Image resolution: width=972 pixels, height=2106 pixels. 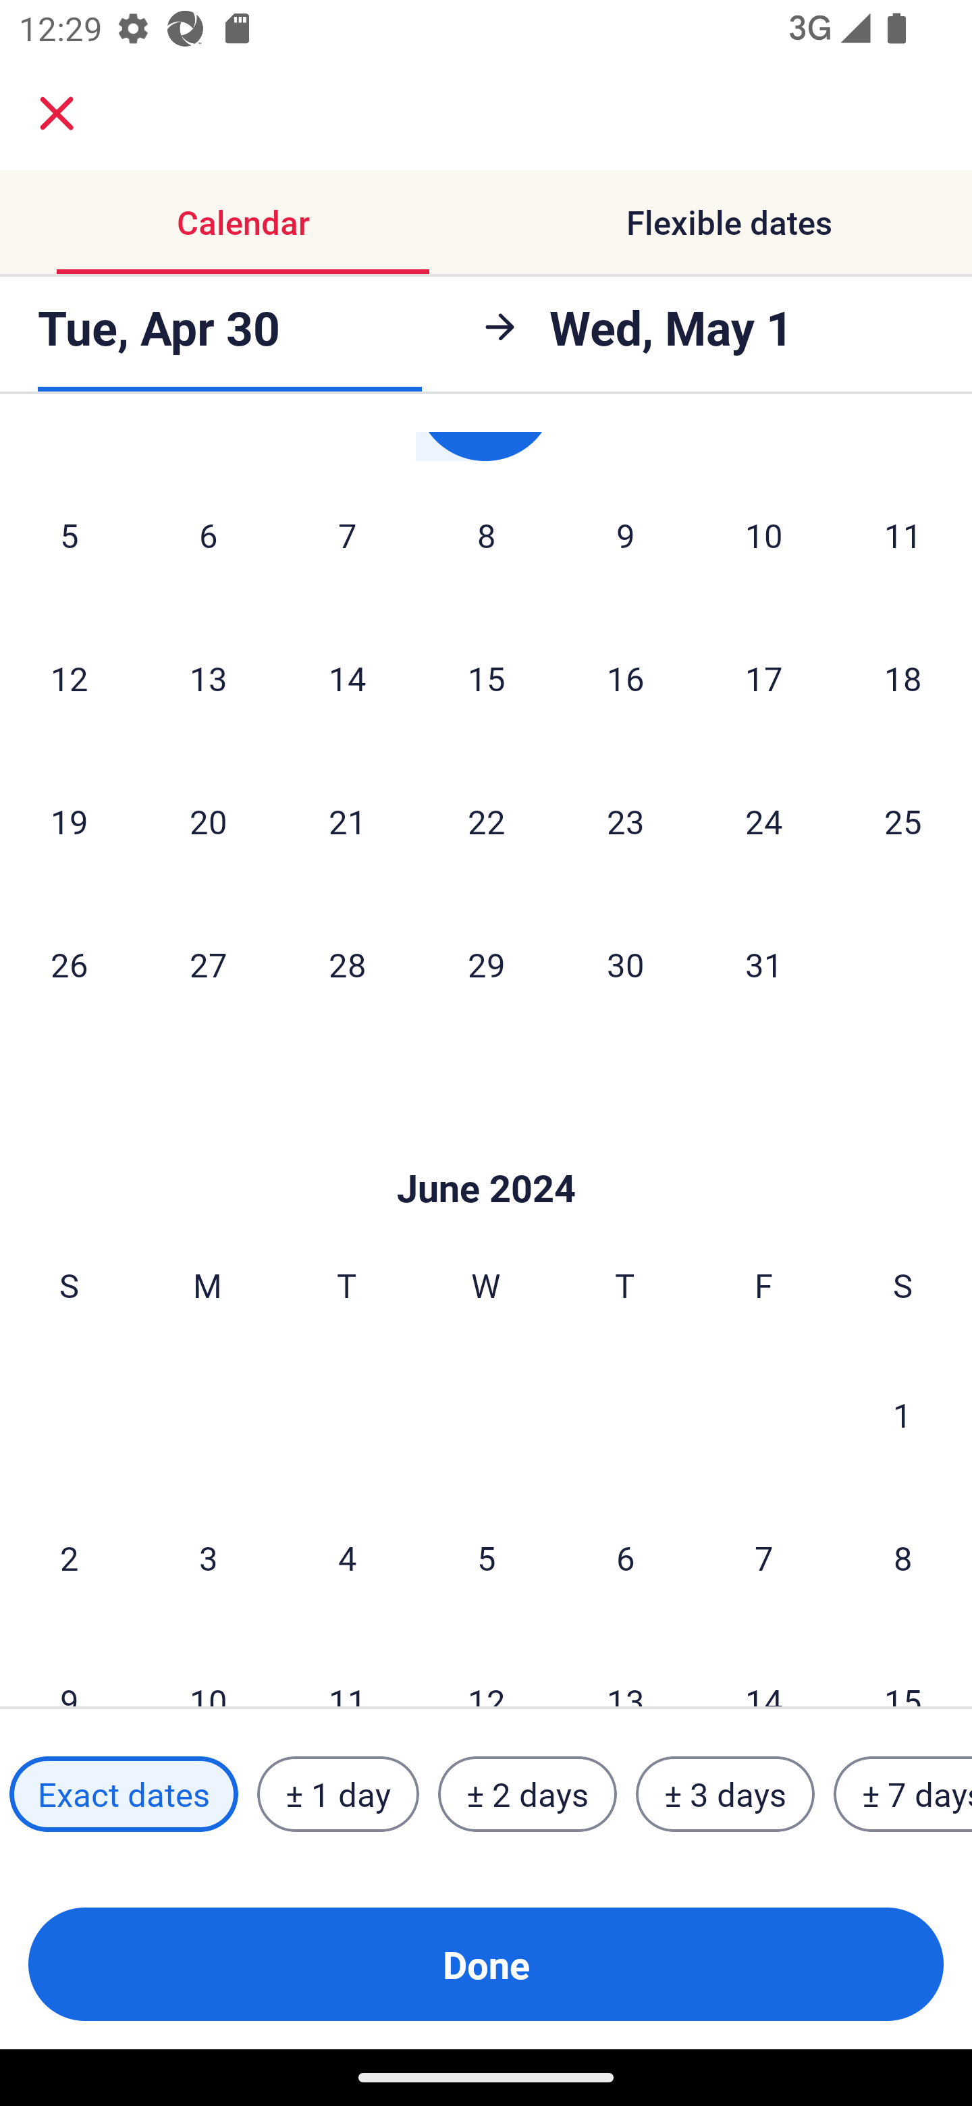 I want to click on Exact dates, so click(x=124, y=1794).